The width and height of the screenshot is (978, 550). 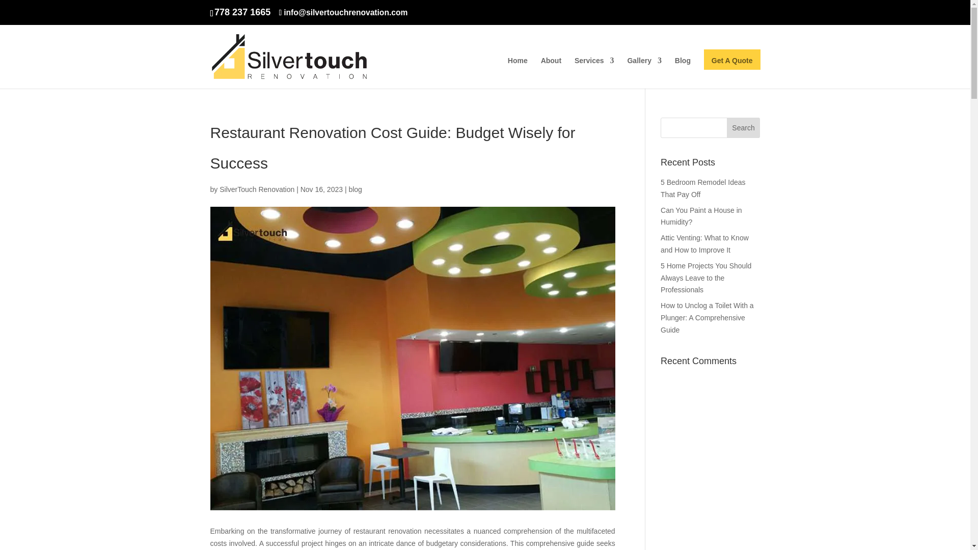 What do you see at coordinates (644, 72) in the screenshot?
I see `Gallery` at bounding box center [644, 72].